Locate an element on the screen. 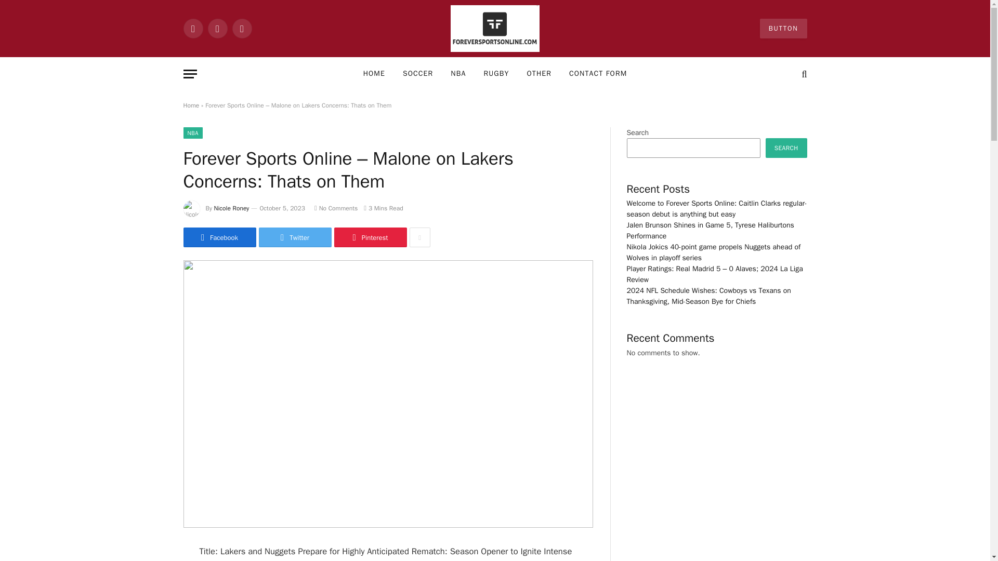 Image resolution: width=998 pixels, height=561 pixels. Posts by Nicole Roney is located at coordinates (232, 208).